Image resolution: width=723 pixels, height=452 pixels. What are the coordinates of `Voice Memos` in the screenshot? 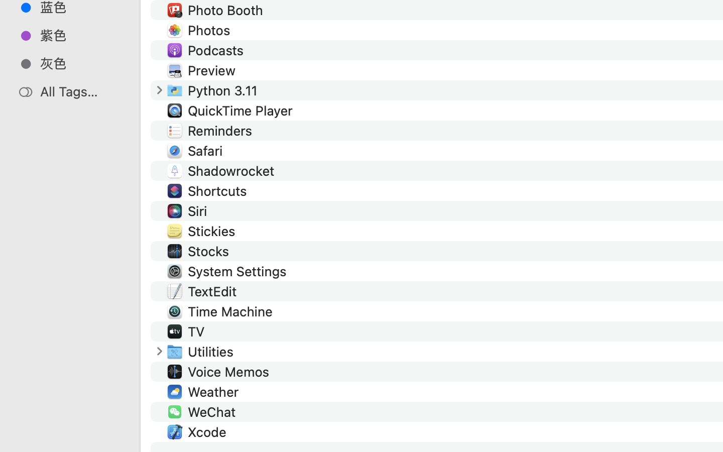 It's located at (231, 372).